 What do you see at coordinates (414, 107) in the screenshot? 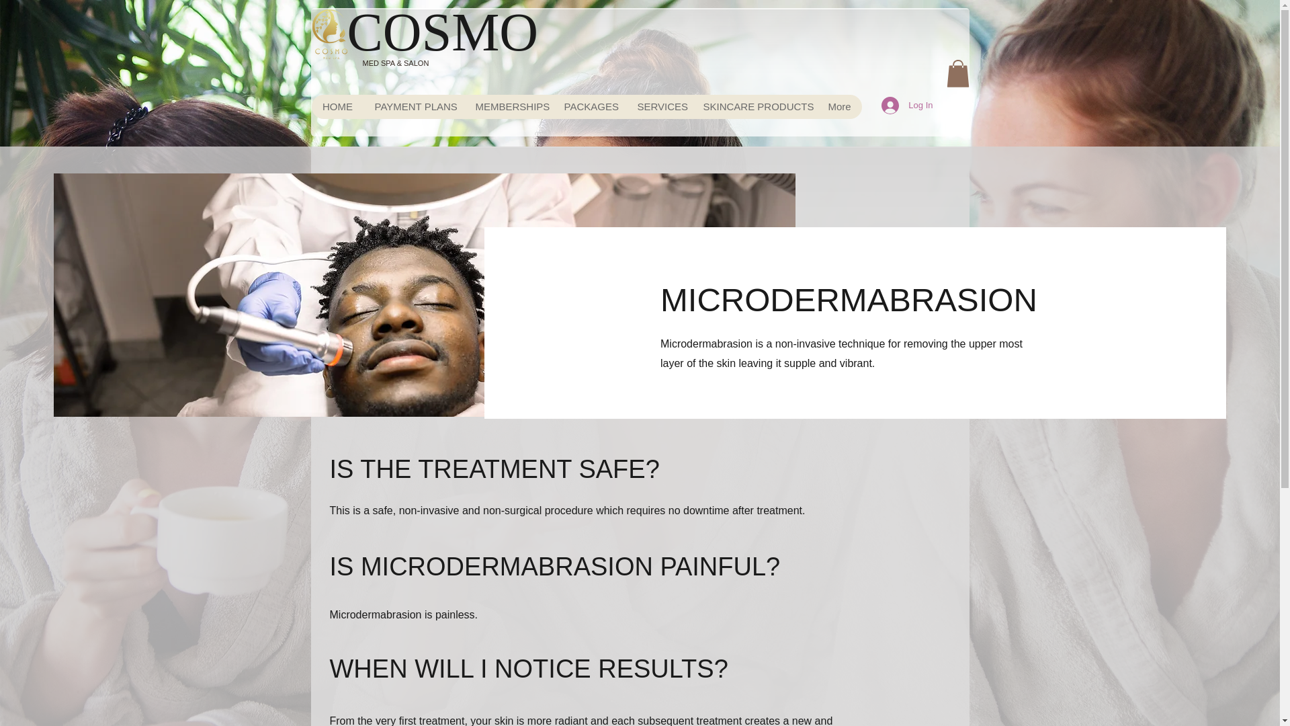
I see `PAYMENT PLANS` at bounding box center [414, 107].